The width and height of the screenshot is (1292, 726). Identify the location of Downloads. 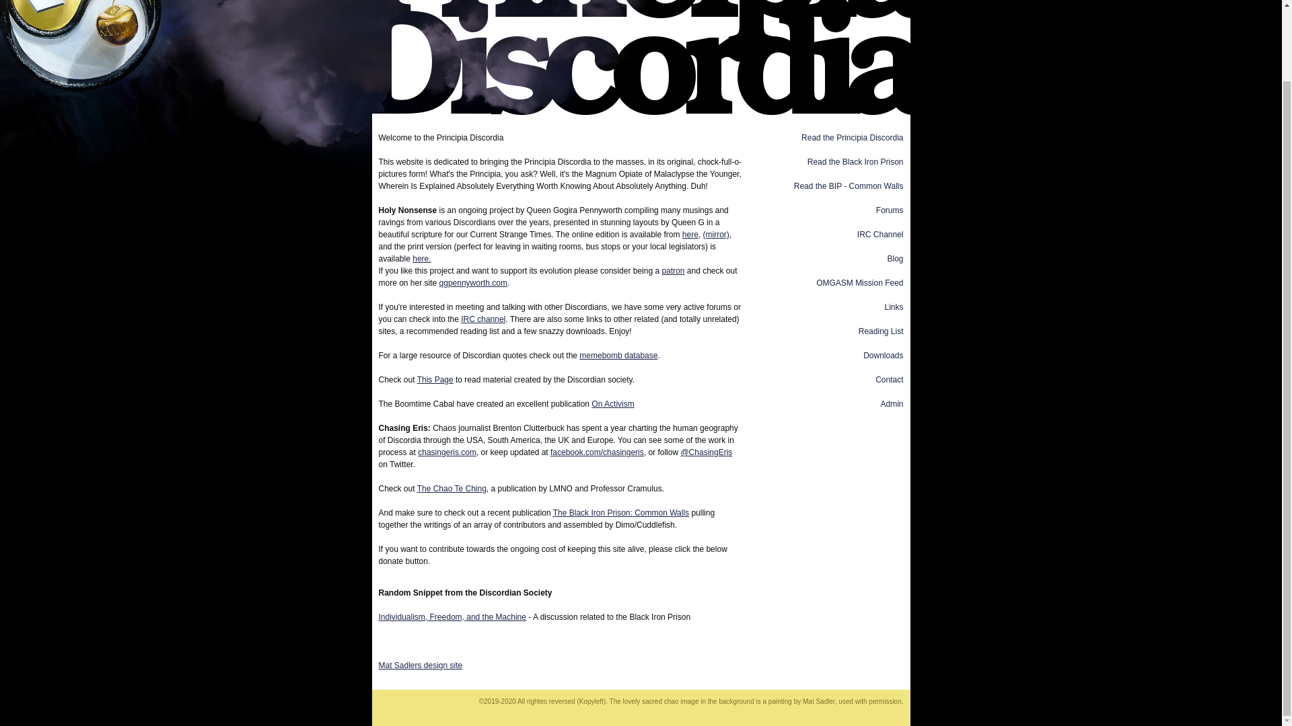
(883, 355).